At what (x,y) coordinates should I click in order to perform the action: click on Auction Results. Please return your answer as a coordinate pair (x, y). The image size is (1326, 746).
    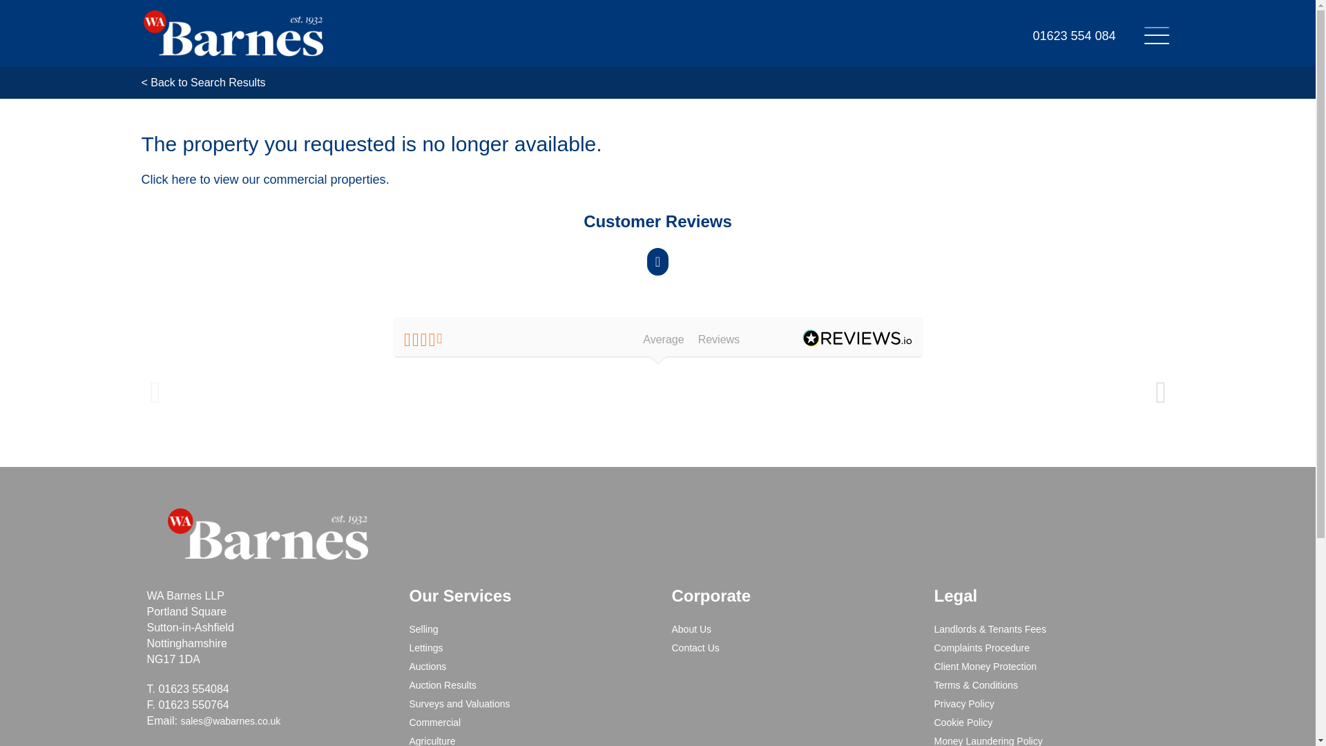
    Looking at the image, I should click on (442, 685).